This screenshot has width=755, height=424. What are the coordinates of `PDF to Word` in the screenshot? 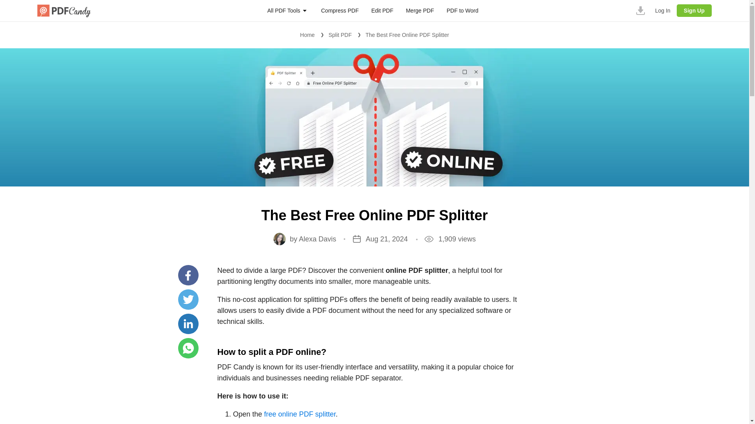 It's located at (462, 10).